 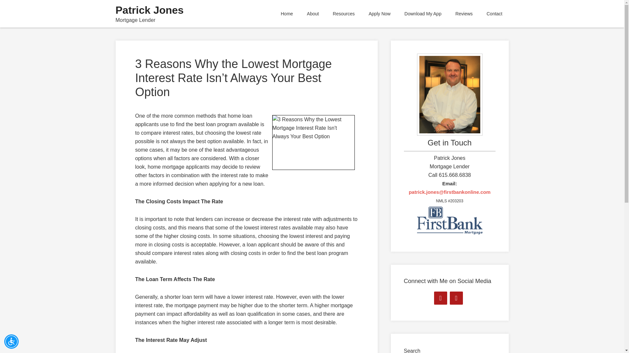 I want to click on Accessibility Menu, so click(x=11, y=341).